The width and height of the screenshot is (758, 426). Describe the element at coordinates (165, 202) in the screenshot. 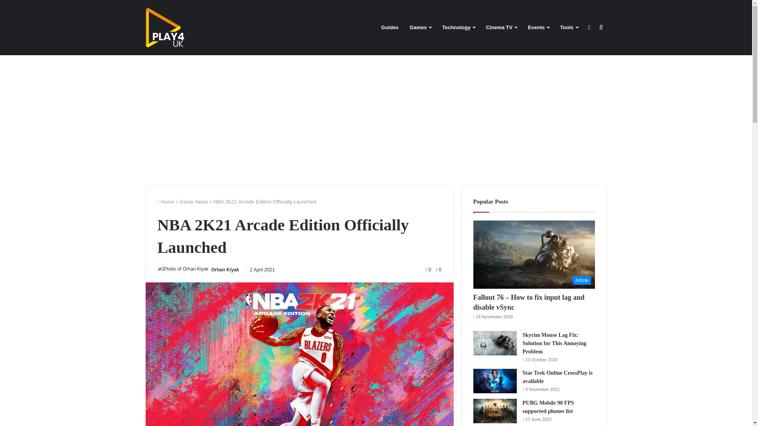

I see `Home` at that location.